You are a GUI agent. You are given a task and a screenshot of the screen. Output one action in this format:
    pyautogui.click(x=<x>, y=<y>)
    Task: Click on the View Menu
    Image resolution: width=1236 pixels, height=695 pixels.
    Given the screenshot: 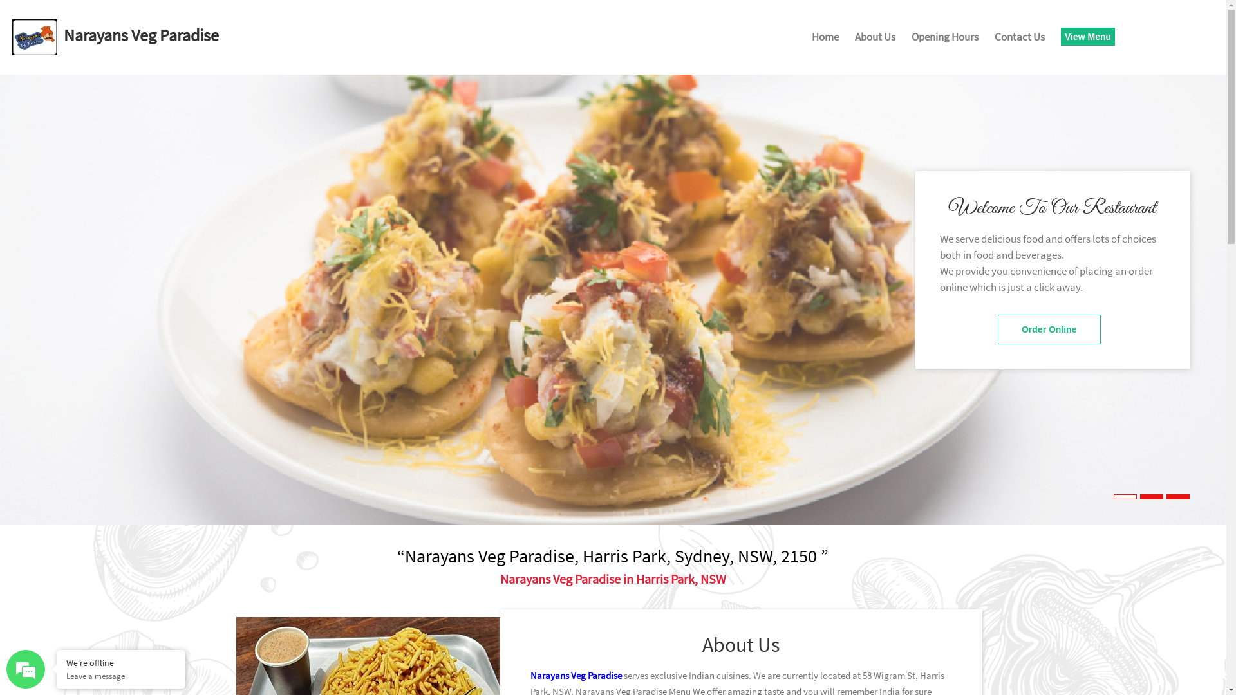 What is the action you would take?
    pyautogui.click(x=1088, y=37)
    